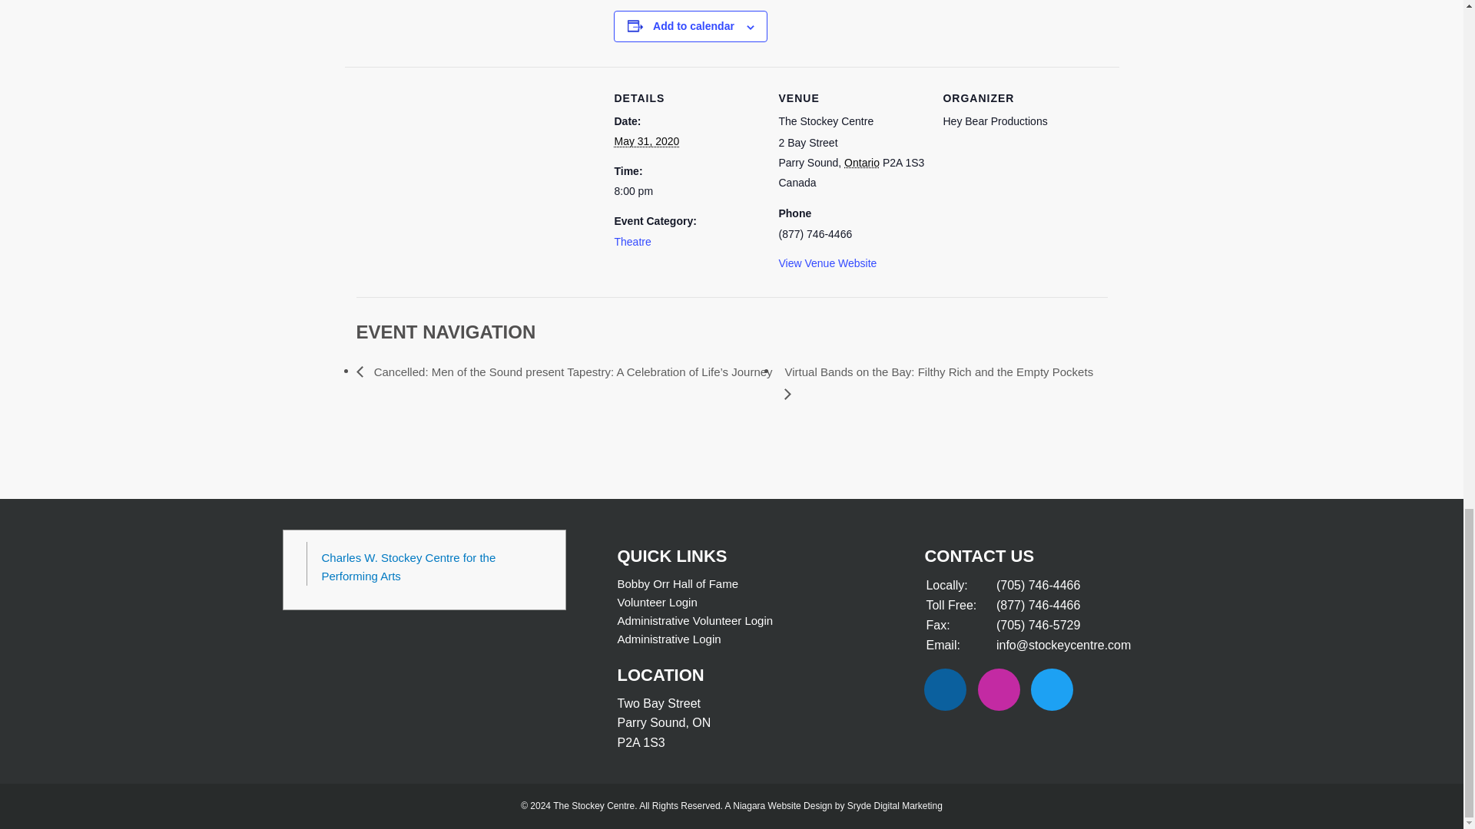  I want to click on 2020-05-31, so click(686, 190).